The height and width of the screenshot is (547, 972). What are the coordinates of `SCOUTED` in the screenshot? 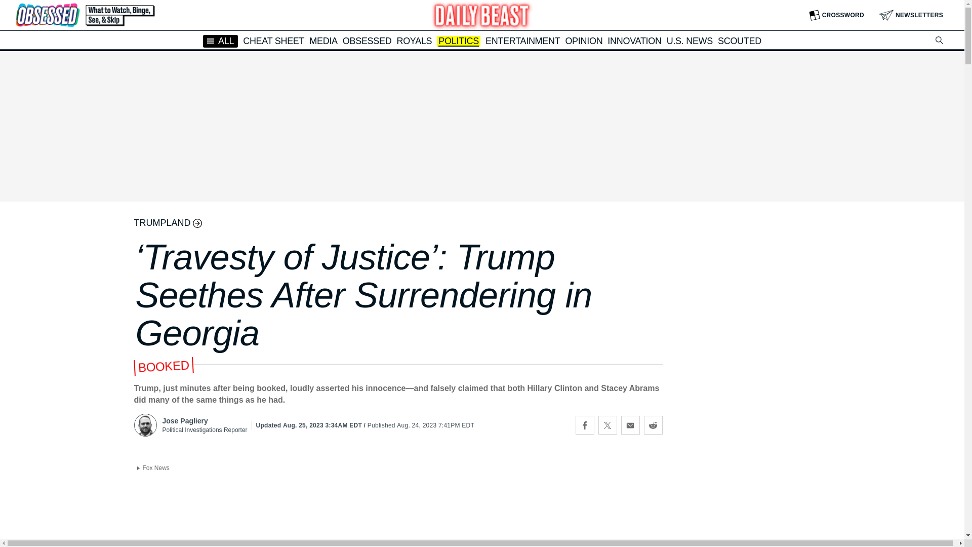 It's located at (739, 41).